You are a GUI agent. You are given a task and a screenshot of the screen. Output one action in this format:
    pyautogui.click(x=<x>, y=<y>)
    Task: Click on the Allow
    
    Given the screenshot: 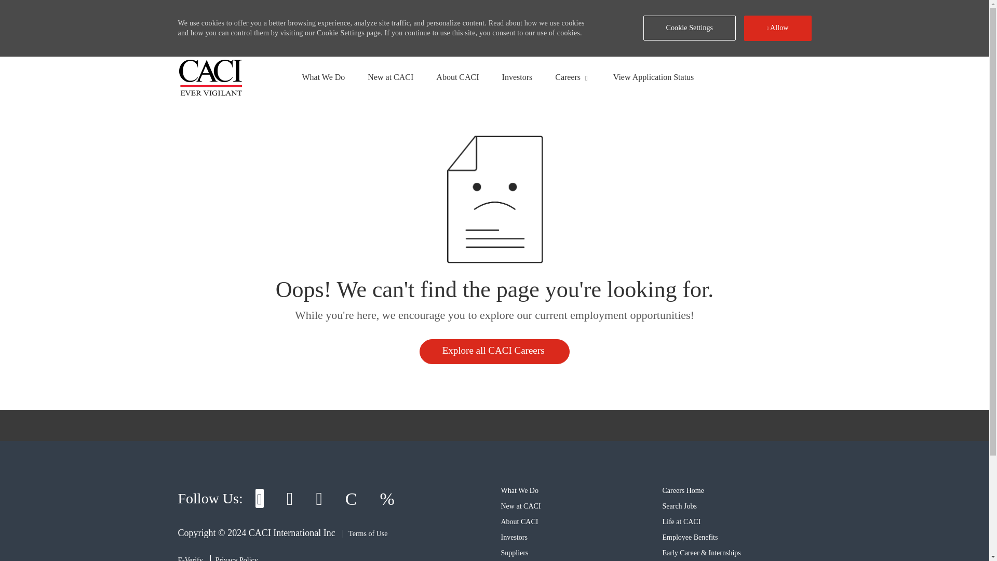 What is the action you would take?
    pyautogui.click(x=777, y=28)
    